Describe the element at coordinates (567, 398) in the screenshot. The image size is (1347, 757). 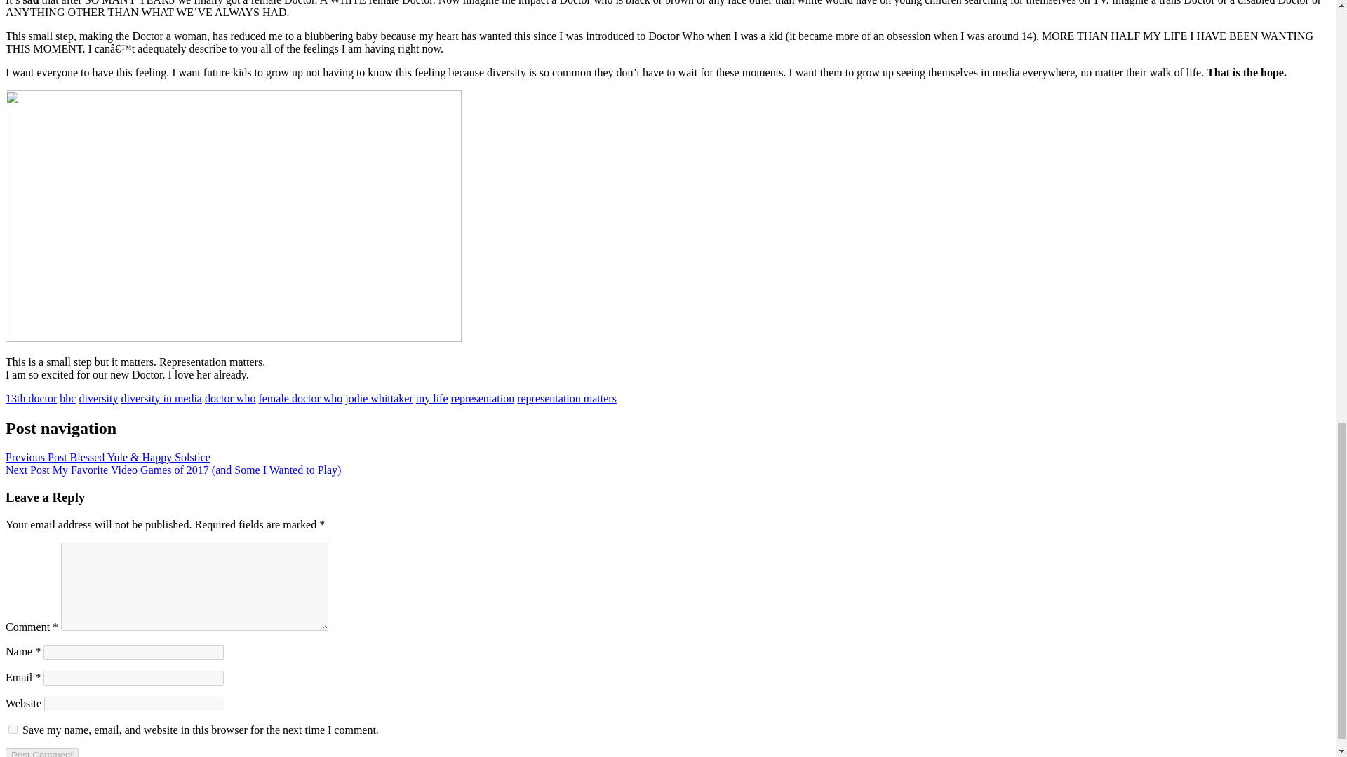
I see `representation matters` at that location.